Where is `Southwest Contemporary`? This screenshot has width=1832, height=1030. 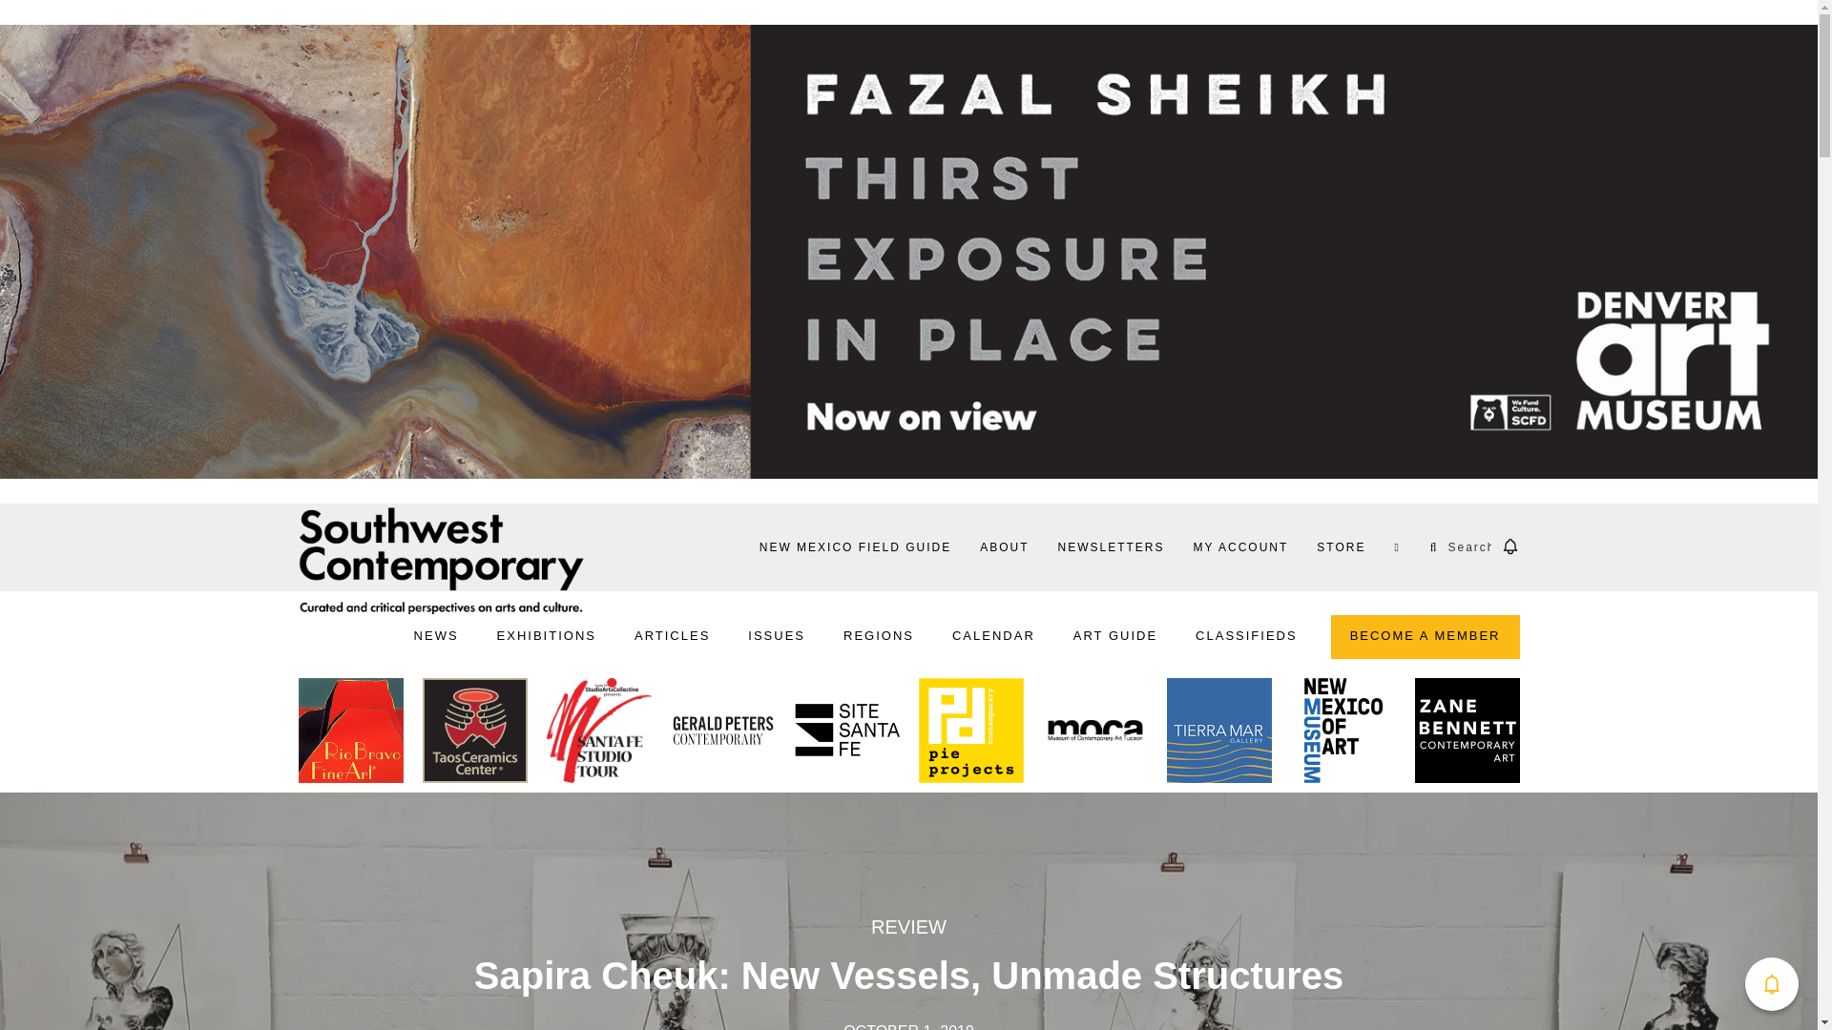 Southwest Contemporary is located at coordinates (441, 560).